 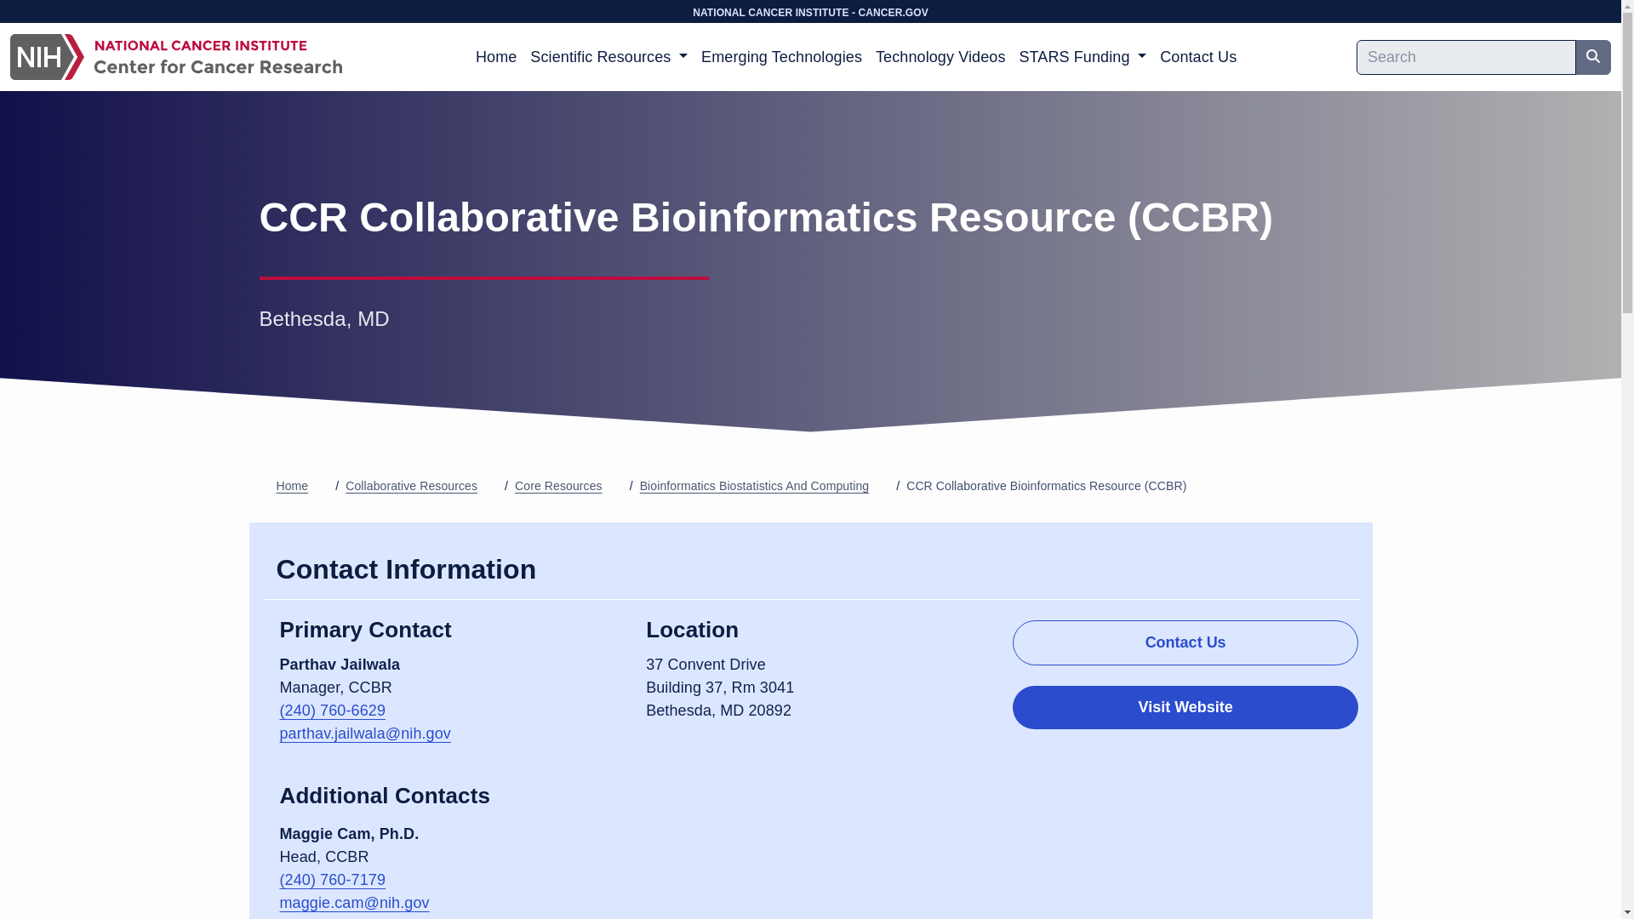 I want to click on Technology Videos, so click(x=940, y=57).